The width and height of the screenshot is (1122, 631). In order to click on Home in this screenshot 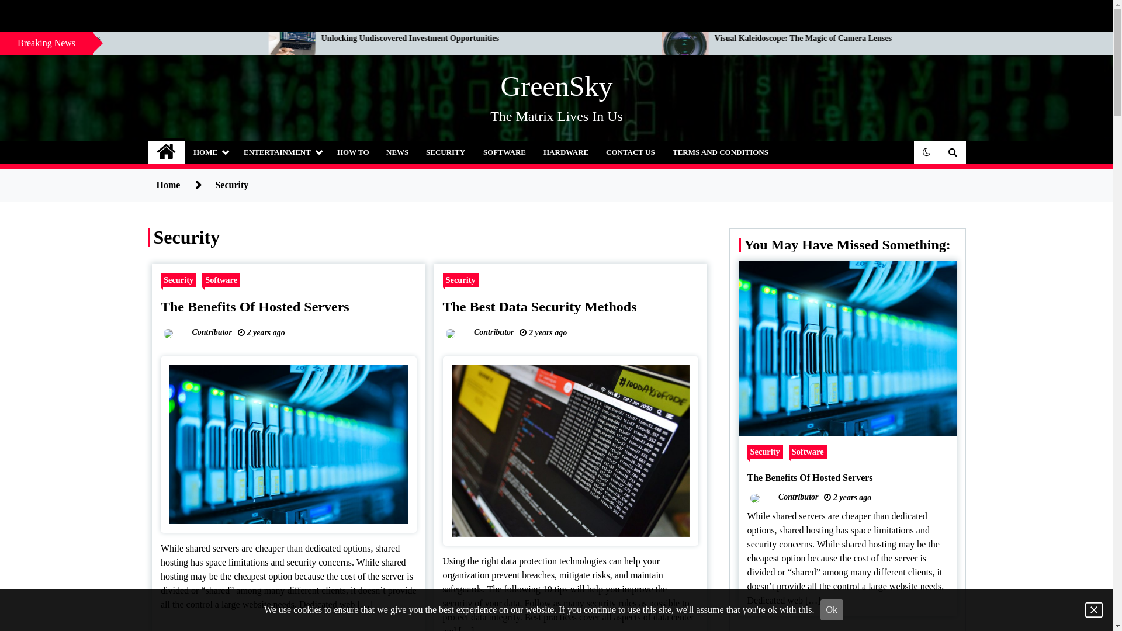, I will do `click(168, 185)`.